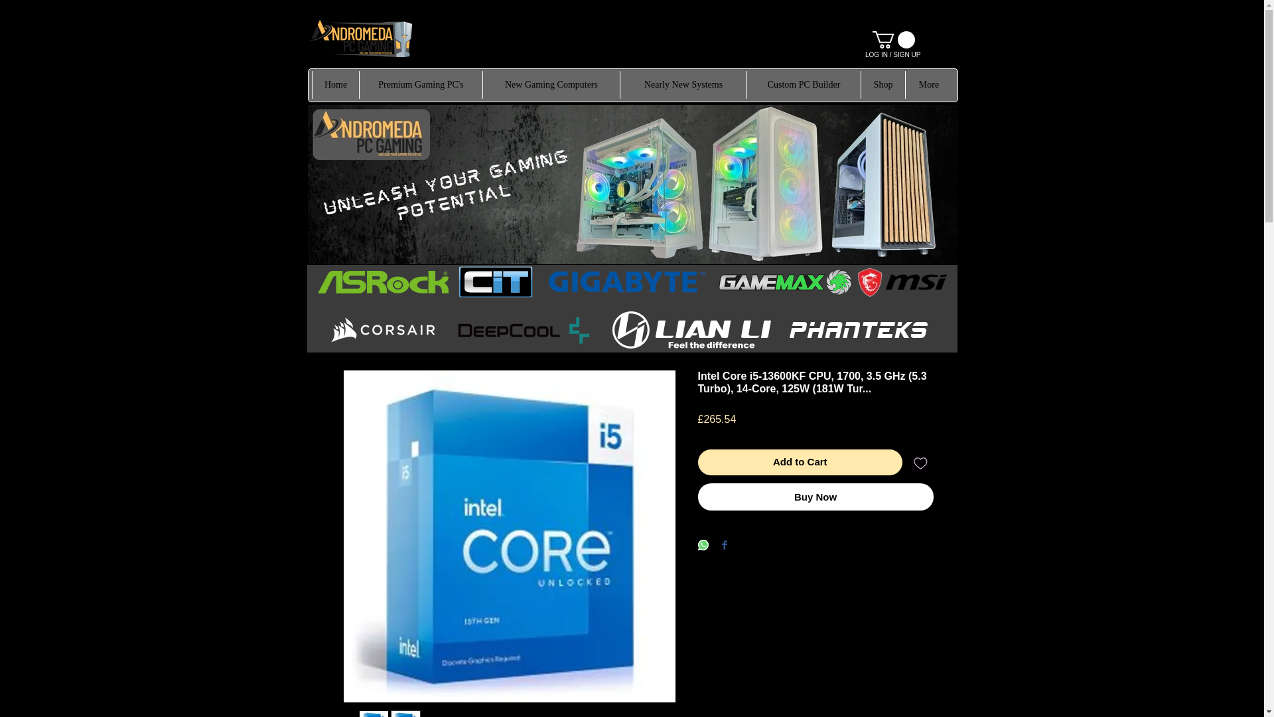 This screenshot has height=717, width=1274. What do you see at coordinates (421, 85) in the screenshot?
I see `Premium Gaming PC's` at bounding box center [421, 85].